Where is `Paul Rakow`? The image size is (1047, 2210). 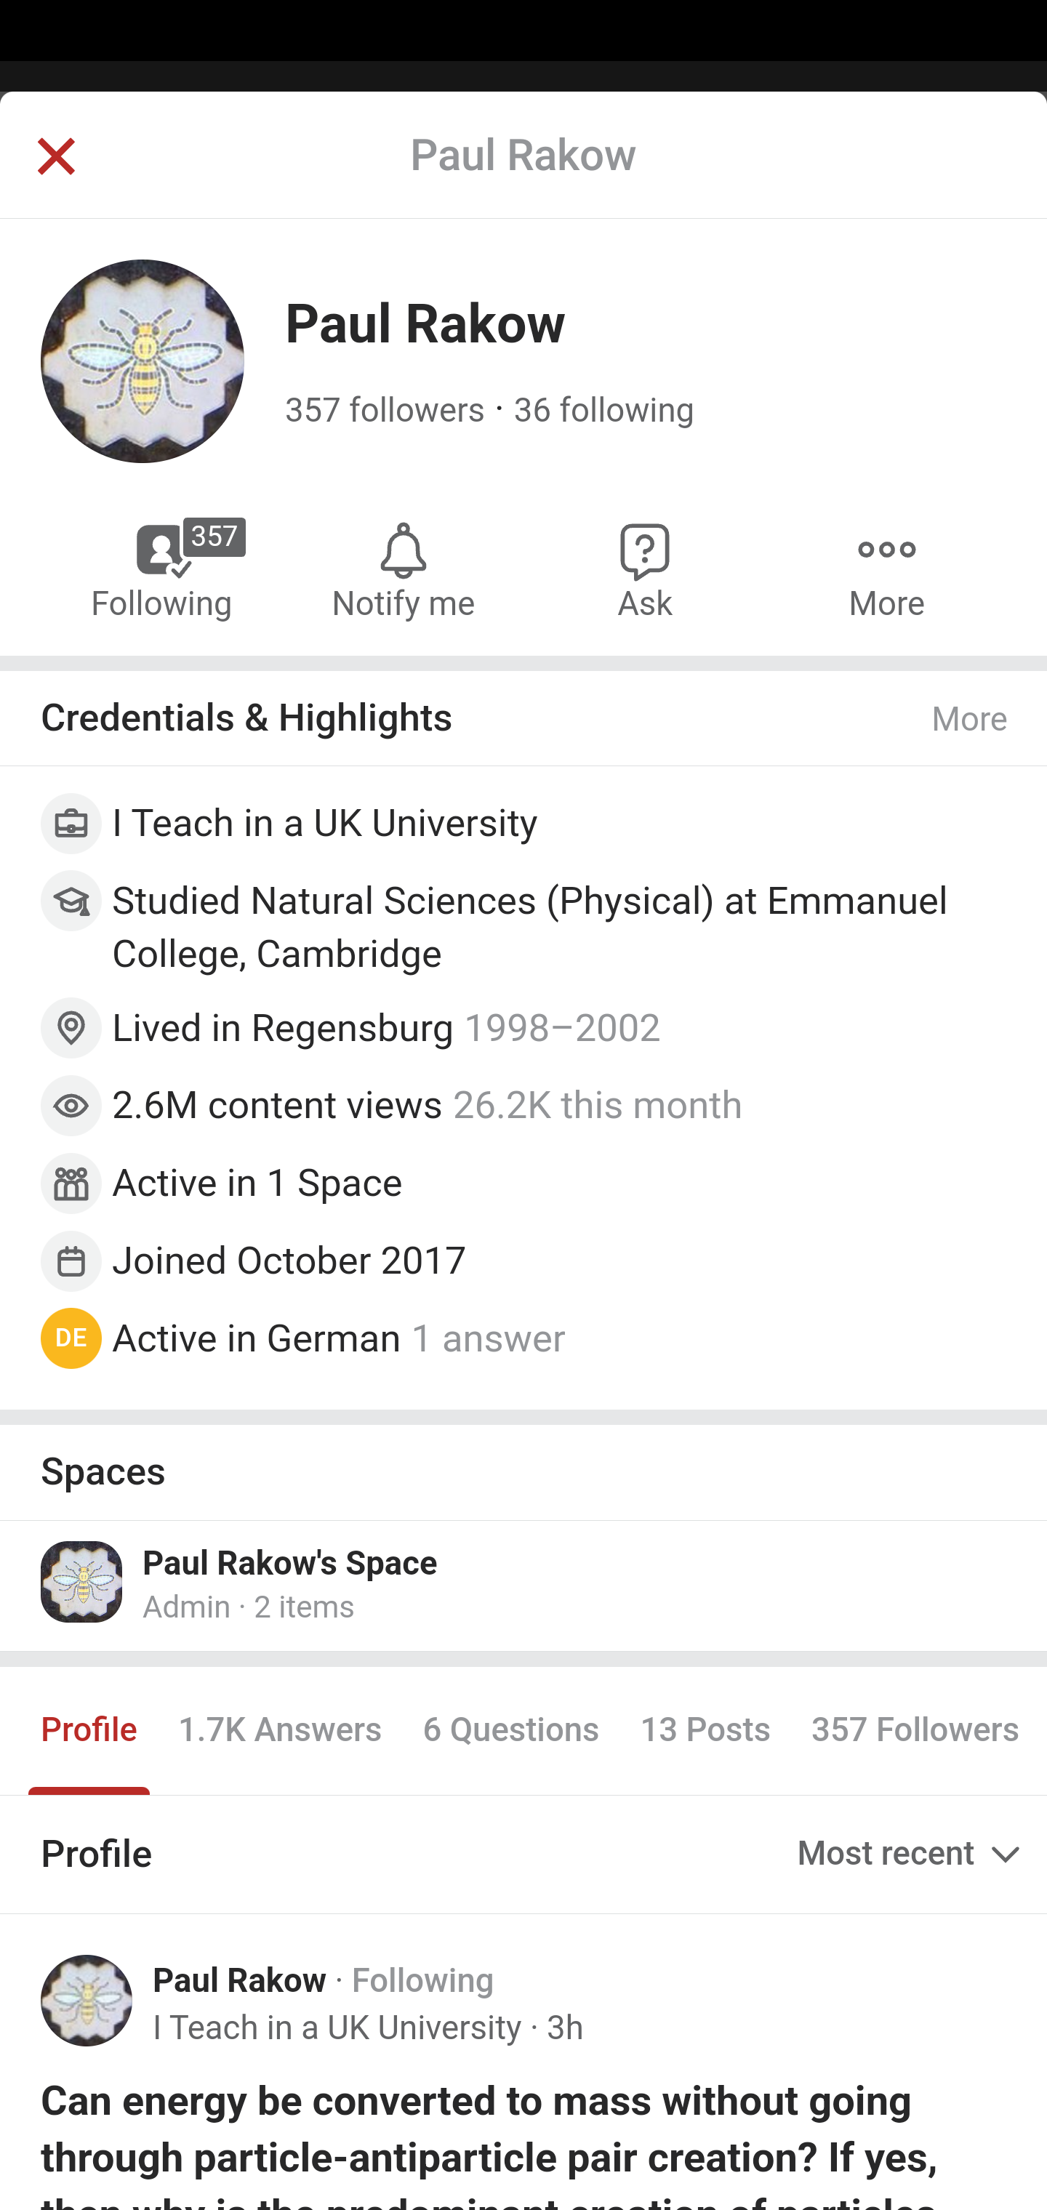
Paul Rakow is located at coordinates (240, 1981).